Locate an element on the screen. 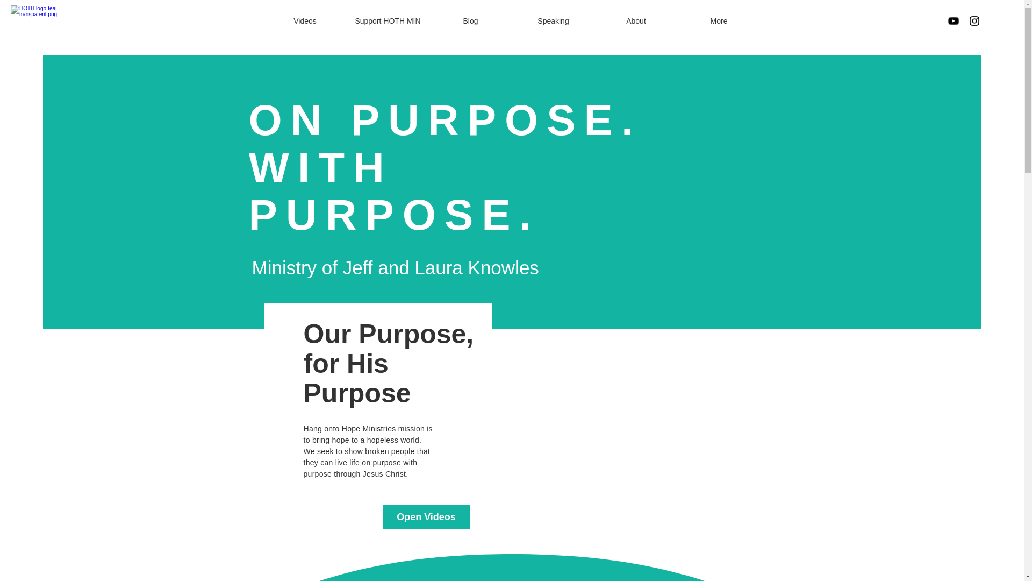  Videos is located at coordinates (304, 20).